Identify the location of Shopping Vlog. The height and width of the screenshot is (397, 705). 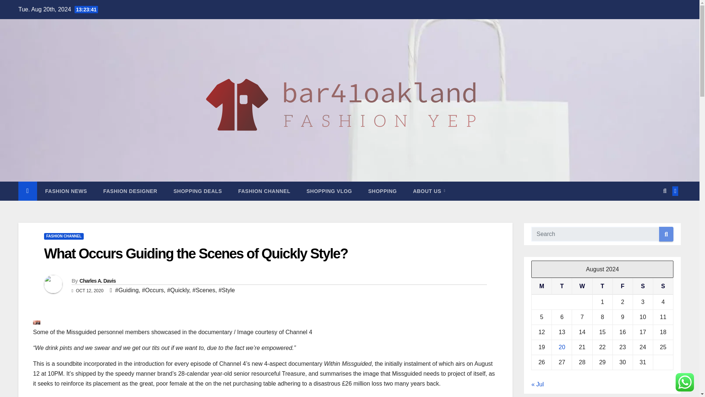
(329, 191).